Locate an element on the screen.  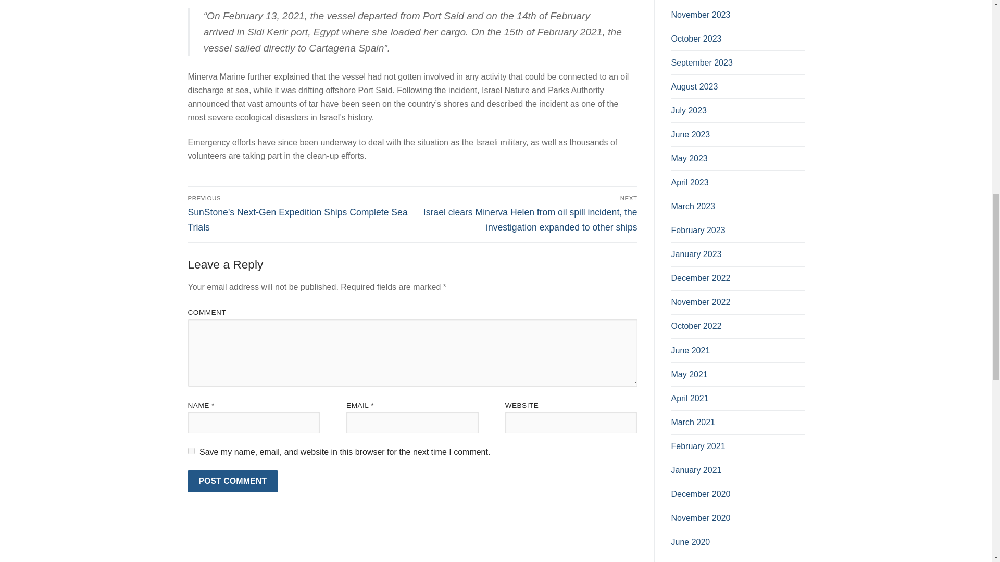
yes is located at coordinates (191, 451).